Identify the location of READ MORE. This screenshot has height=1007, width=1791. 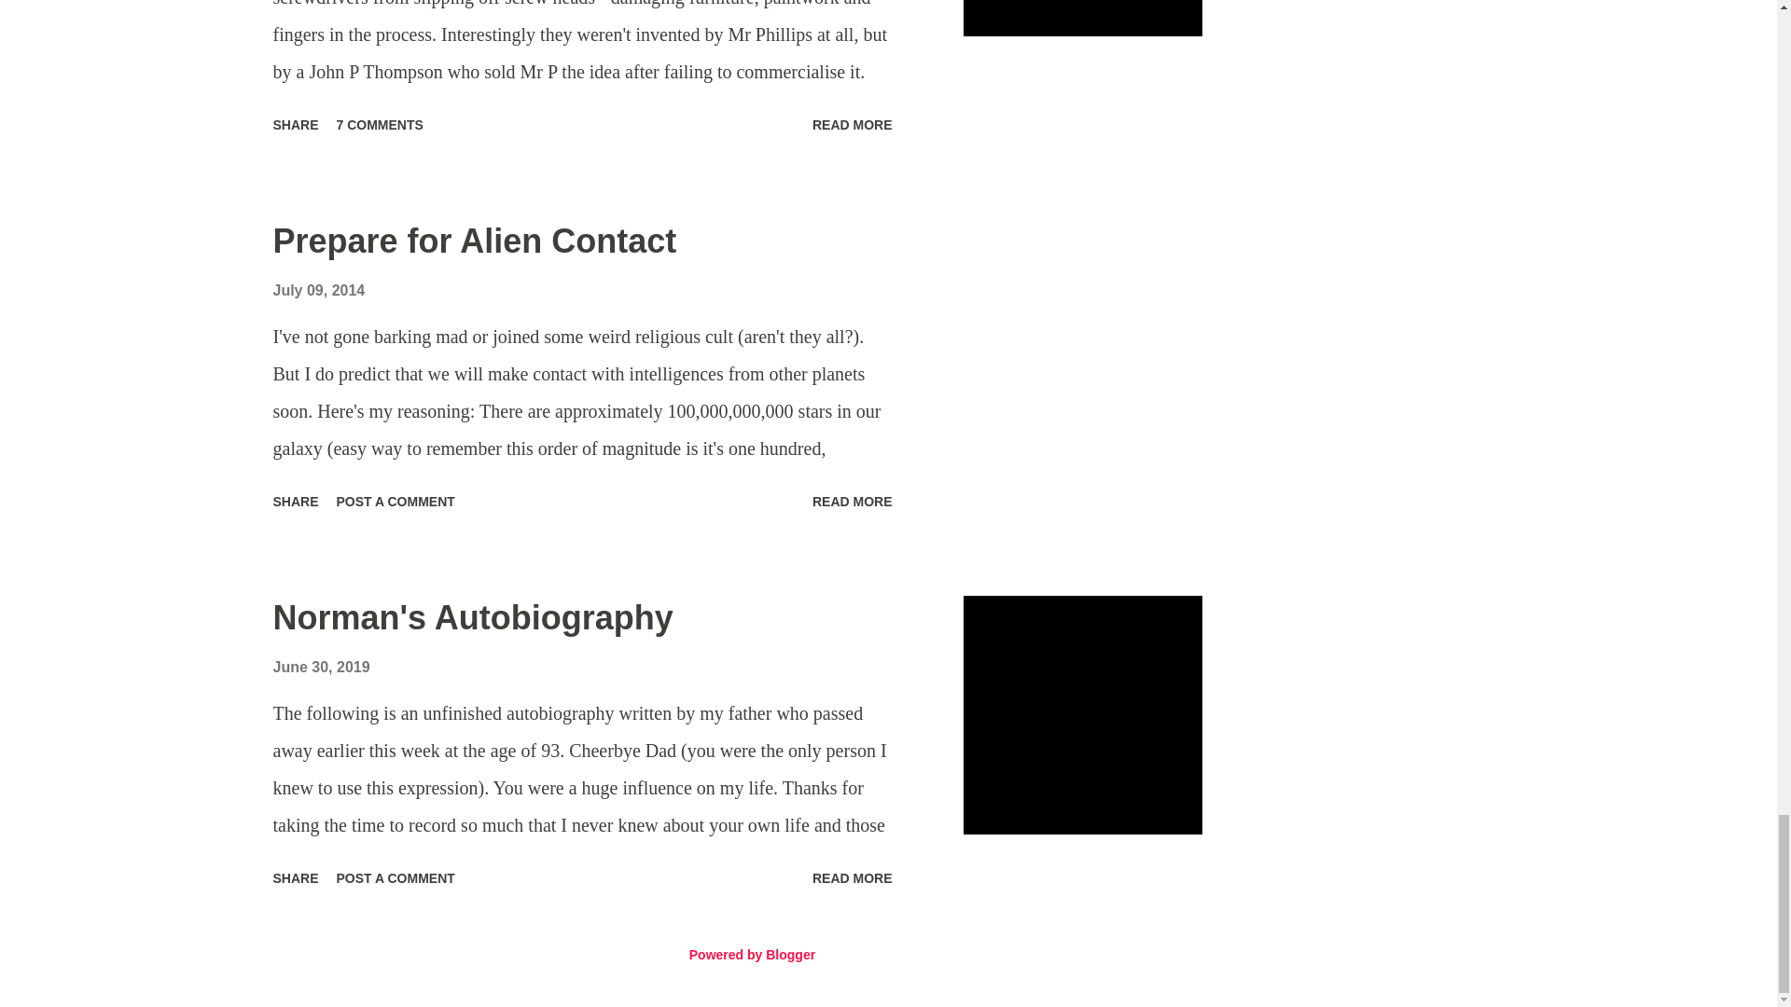
(853, 125).